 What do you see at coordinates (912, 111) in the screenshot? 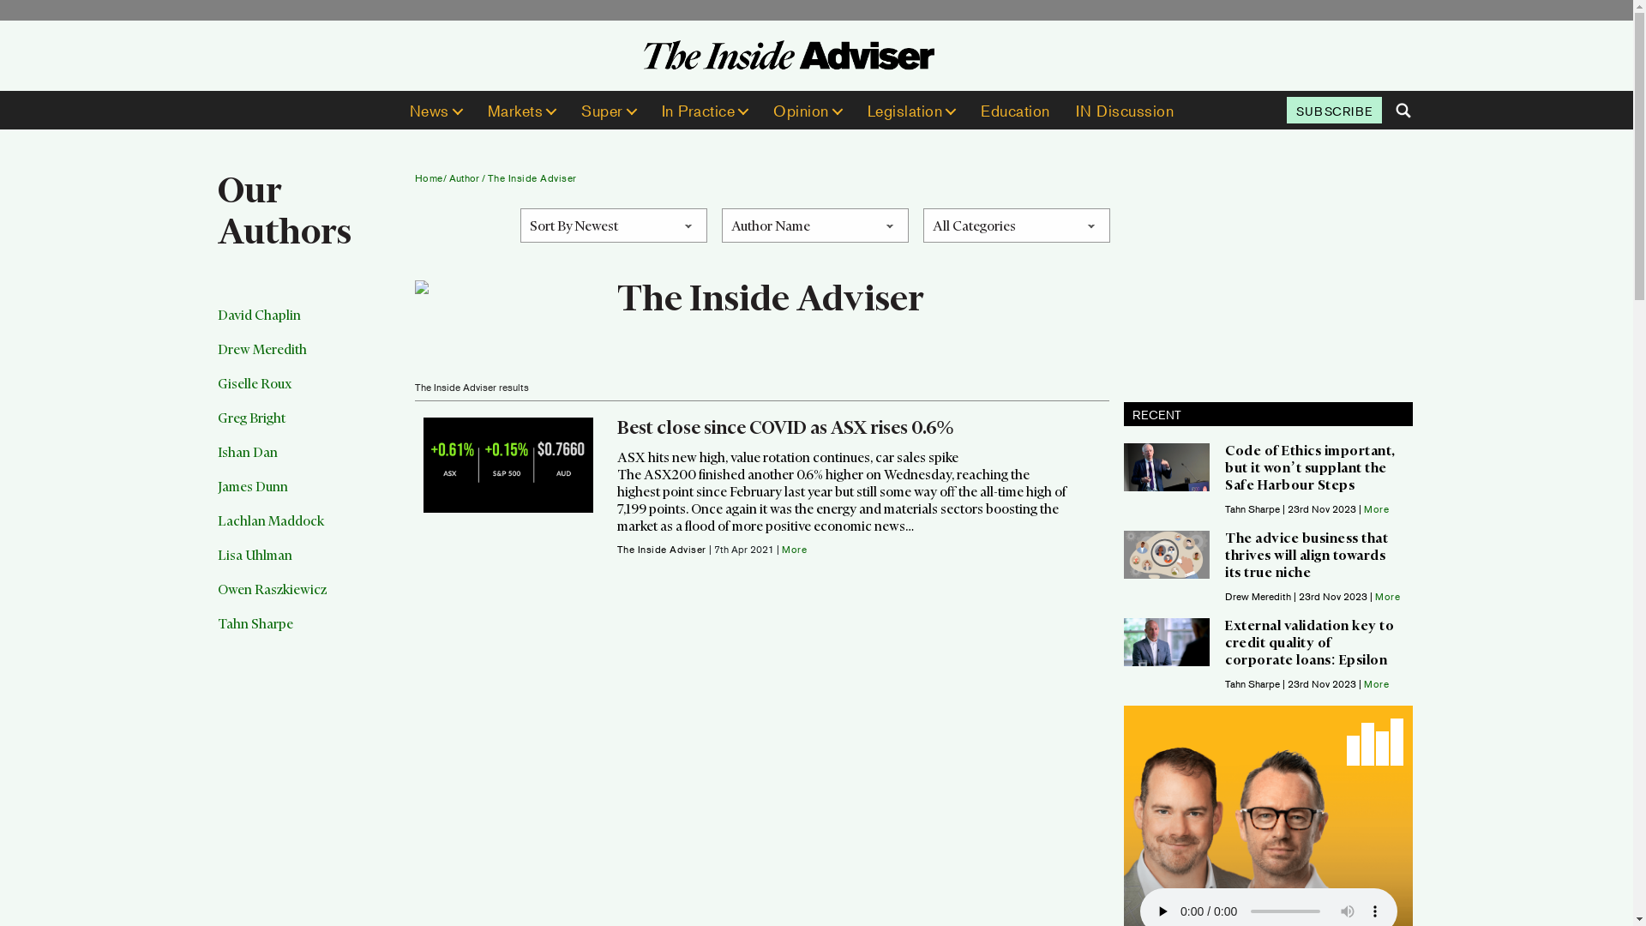
I see `Legislation` at bounding box center [912, 111].